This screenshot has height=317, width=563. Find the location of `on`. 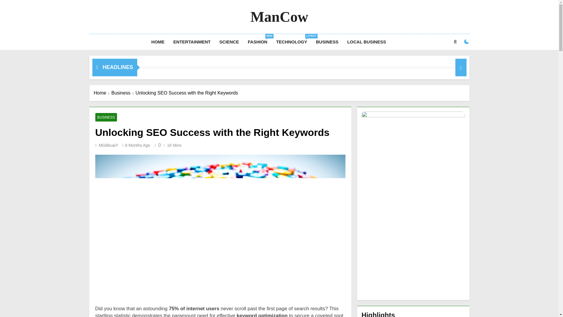

on is located at coordinates (367, 42).